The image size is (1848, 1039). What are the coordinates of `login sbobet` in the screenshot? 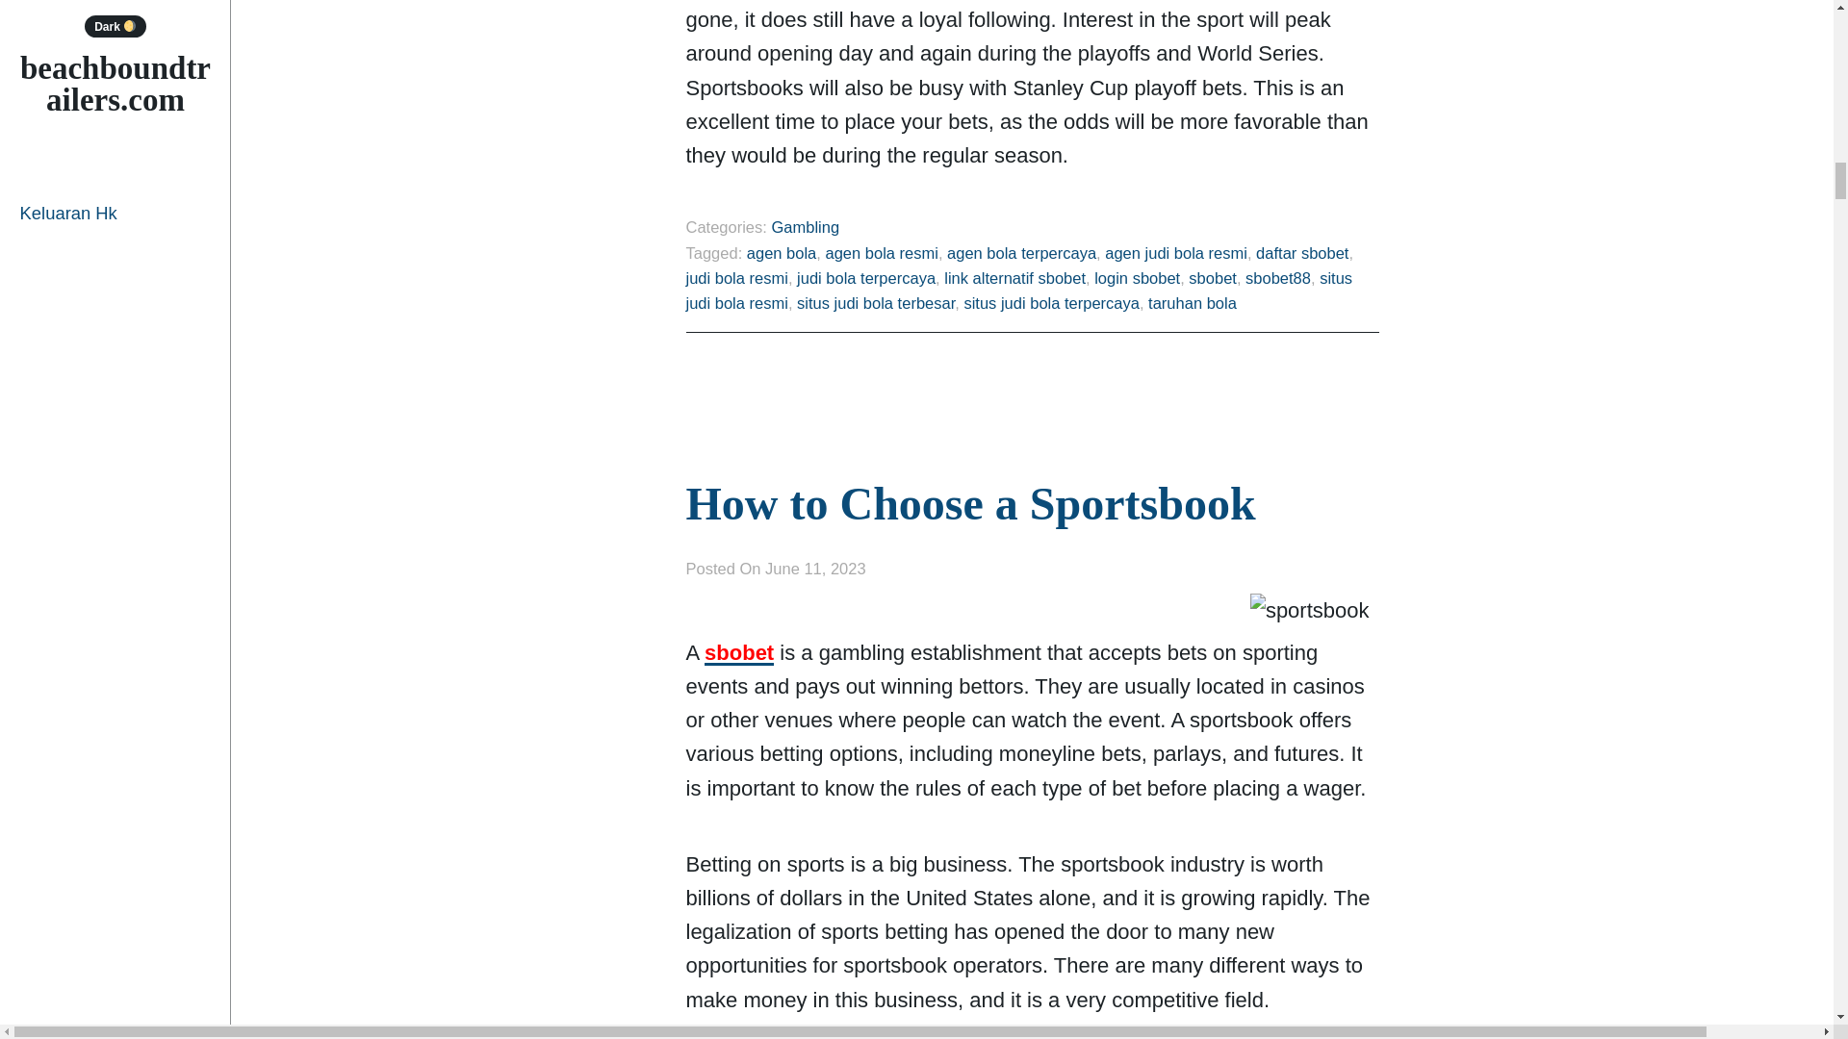 It's located at (1137, 277).